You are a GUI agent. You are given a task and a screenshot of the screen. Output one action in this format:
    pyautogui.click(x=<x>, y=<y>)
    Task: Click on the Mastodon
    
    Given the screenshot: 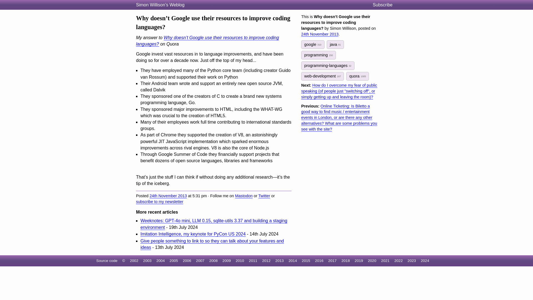 What is the action you would take?
    pyautogui.click(x=244, y=196)
    